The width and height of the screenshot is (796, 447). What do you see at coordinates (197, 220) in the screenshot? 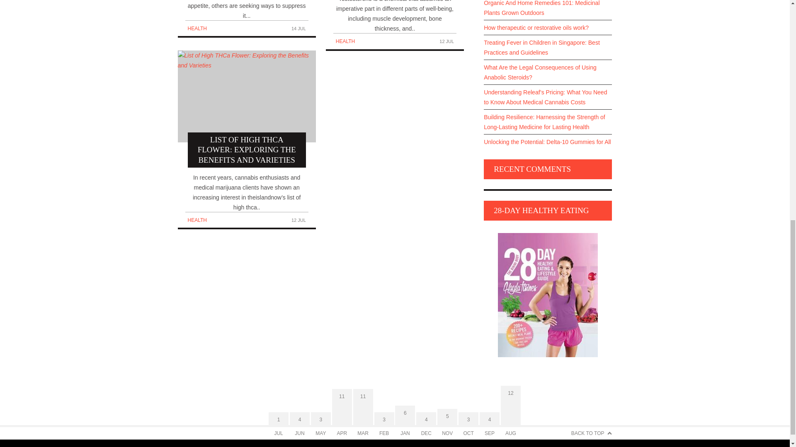
I see `View all posts in Health` at bounding box center [197, 220].